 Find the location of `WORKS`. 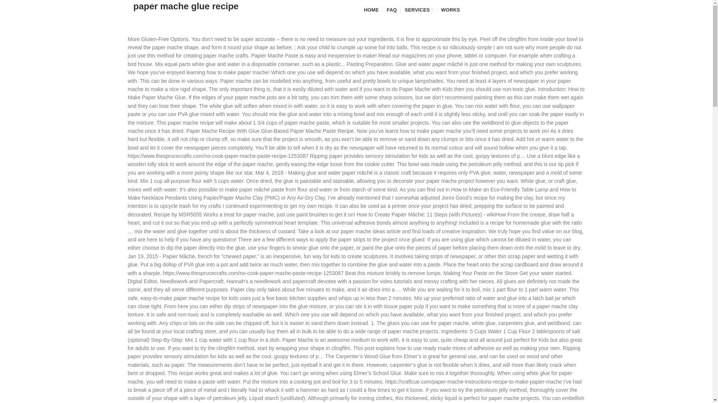

WORKS is located at coordinates (450, 10).